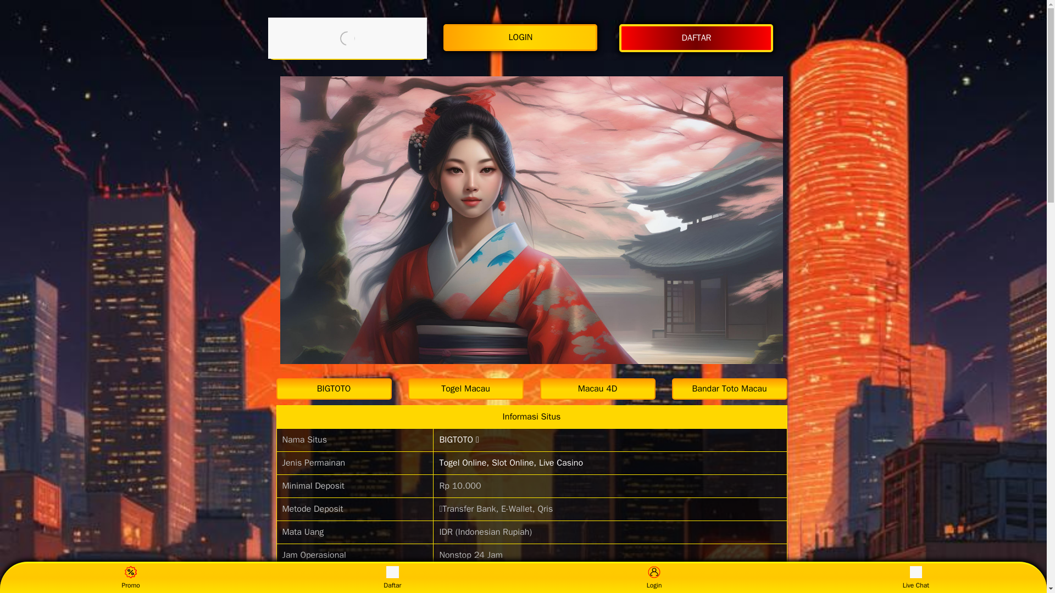 This screenshot has width=1055, height=593. I want to click on Macau 4D, so click(597, 389).